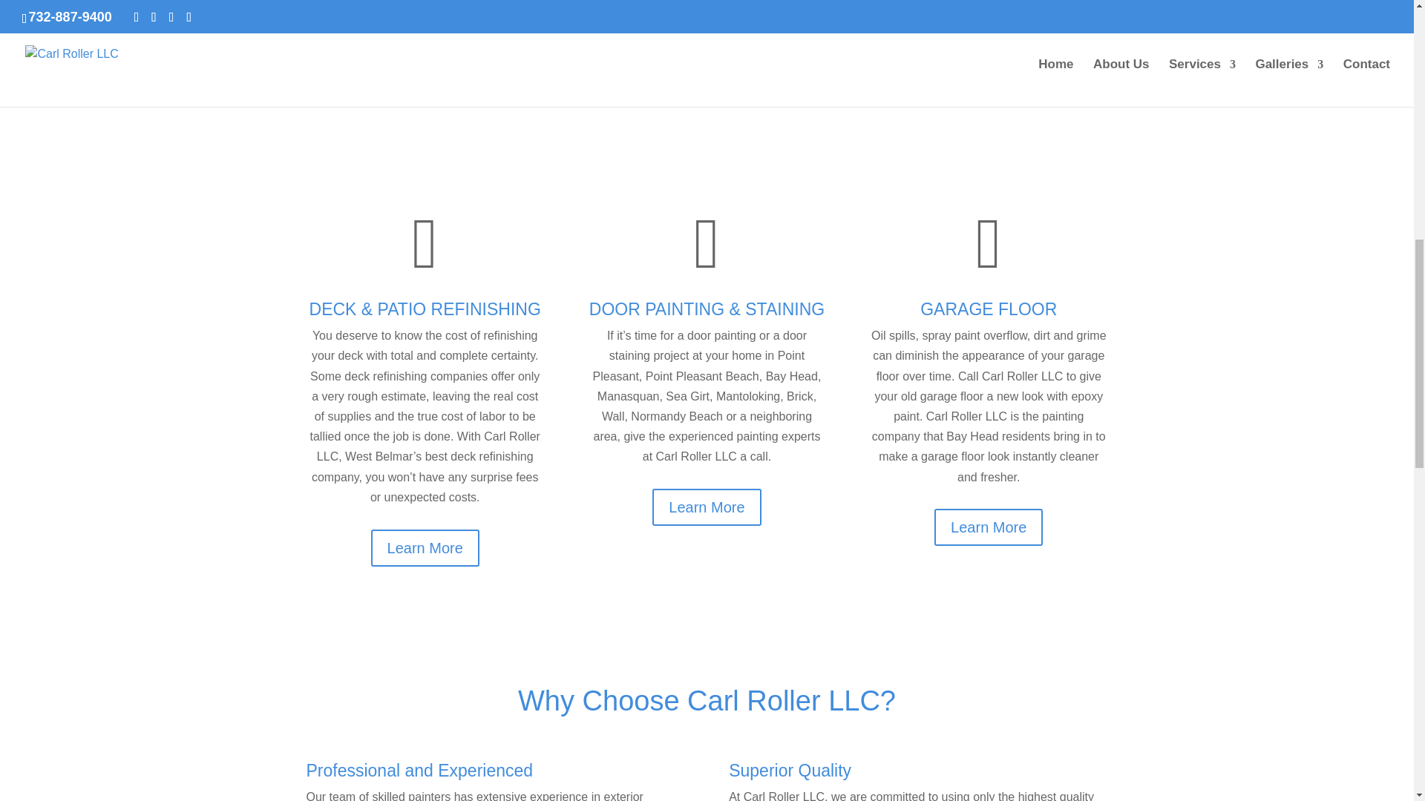 This screenshot has width=1425, height=801. Describe the element at coordinates (425, 547) in the screenshot. I see `Learn More` at that location.